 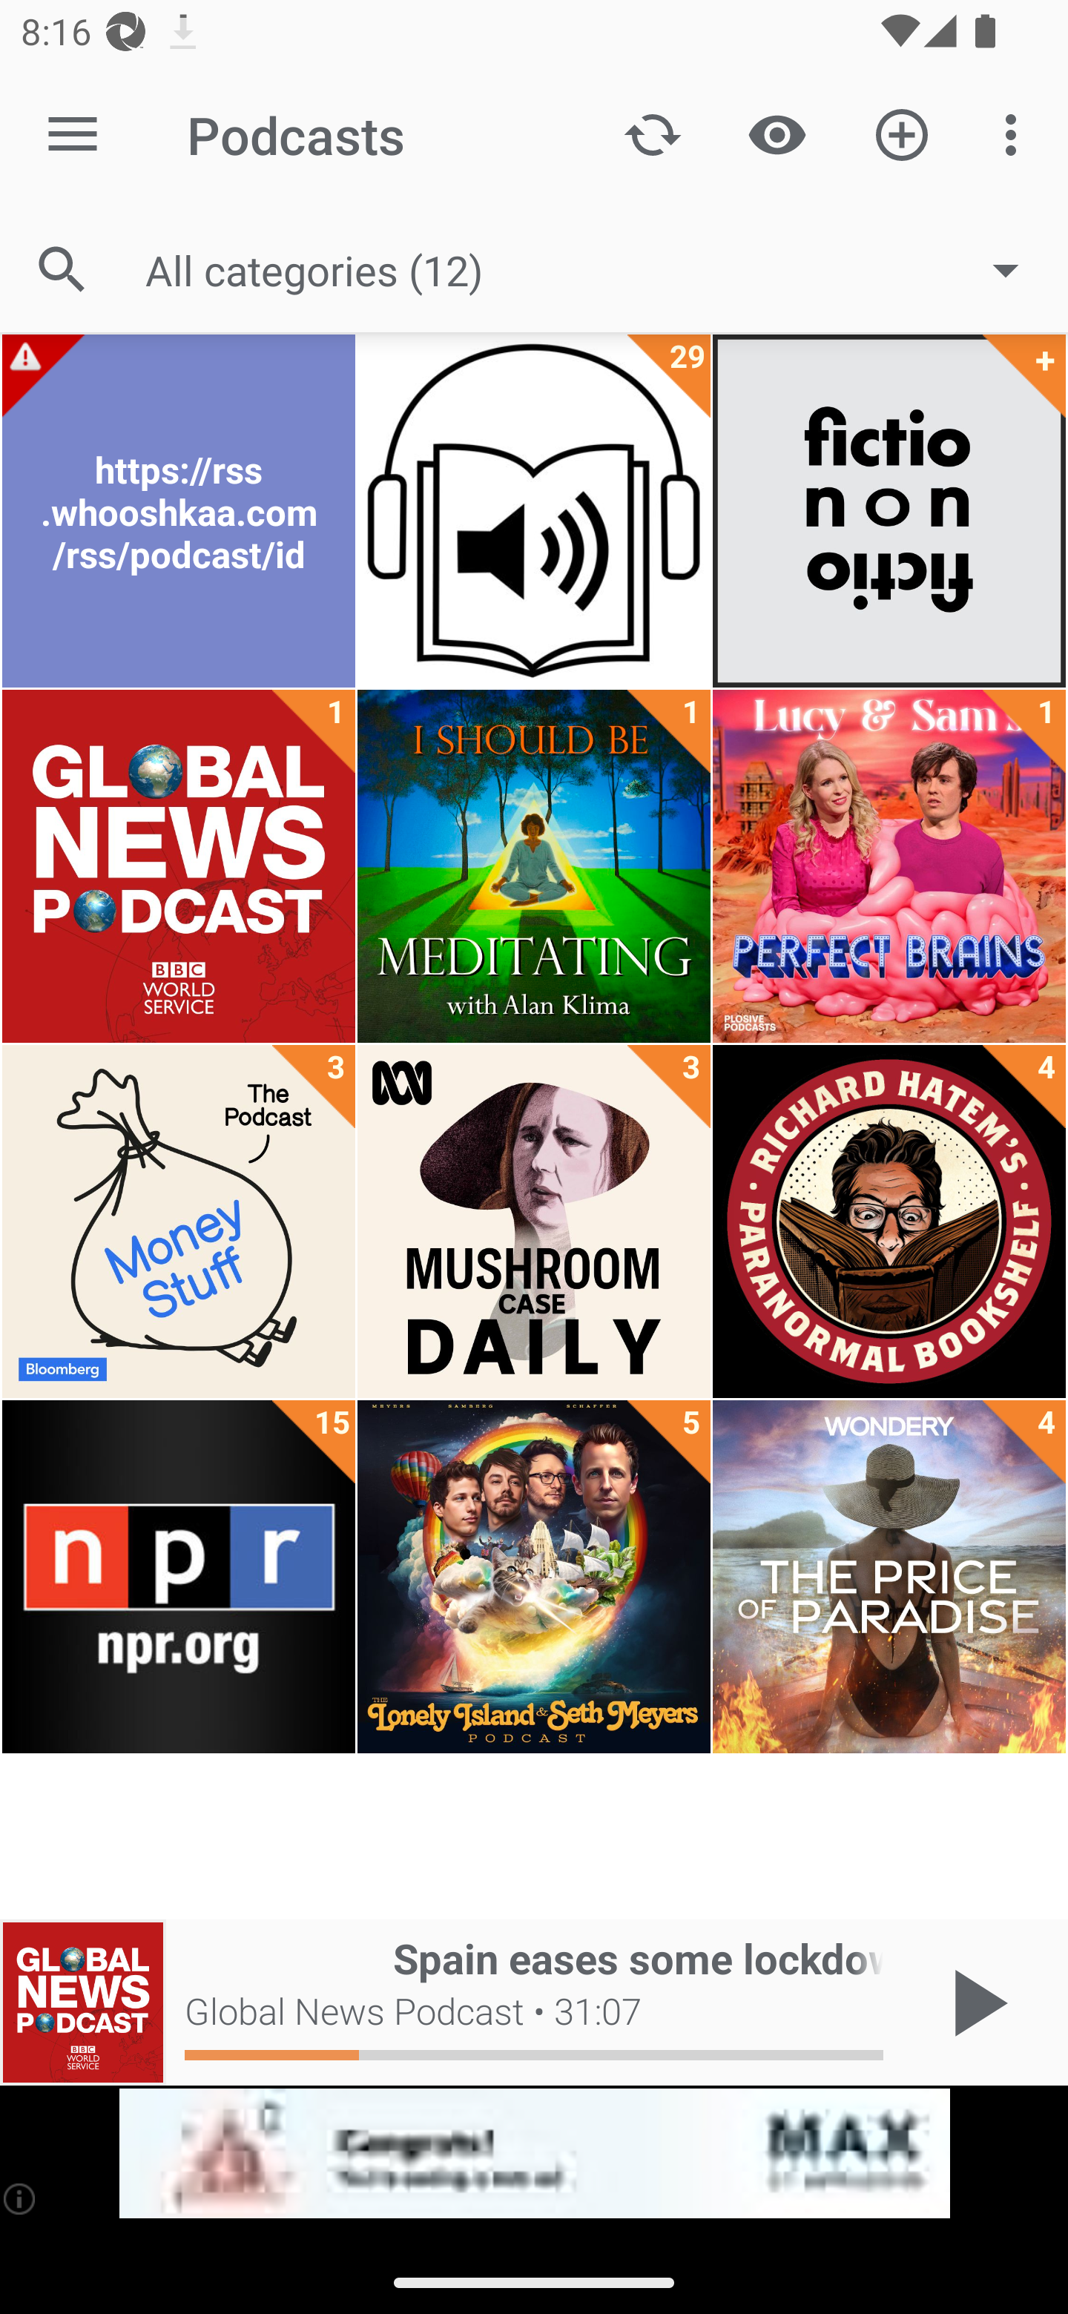 I want to click on The Price of Paradise 4, so click(x=889, y=1577).